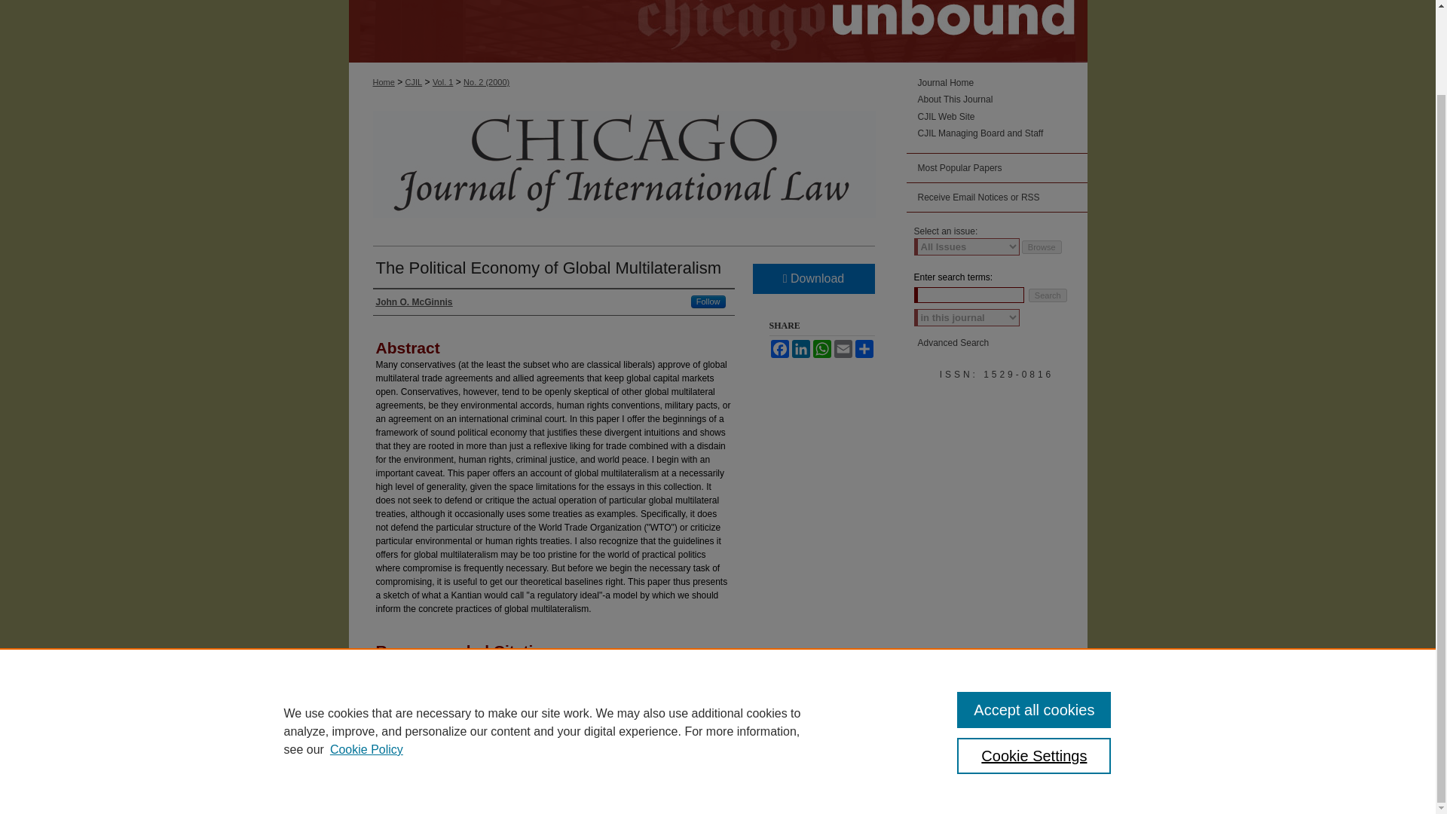 Image resolution: width=1447 pixels, height=814 pixels. What do you see at coordinates (437, 776) in the screenshot?
I see `The University of Chicago Law School` at bounding box center [437, 776].